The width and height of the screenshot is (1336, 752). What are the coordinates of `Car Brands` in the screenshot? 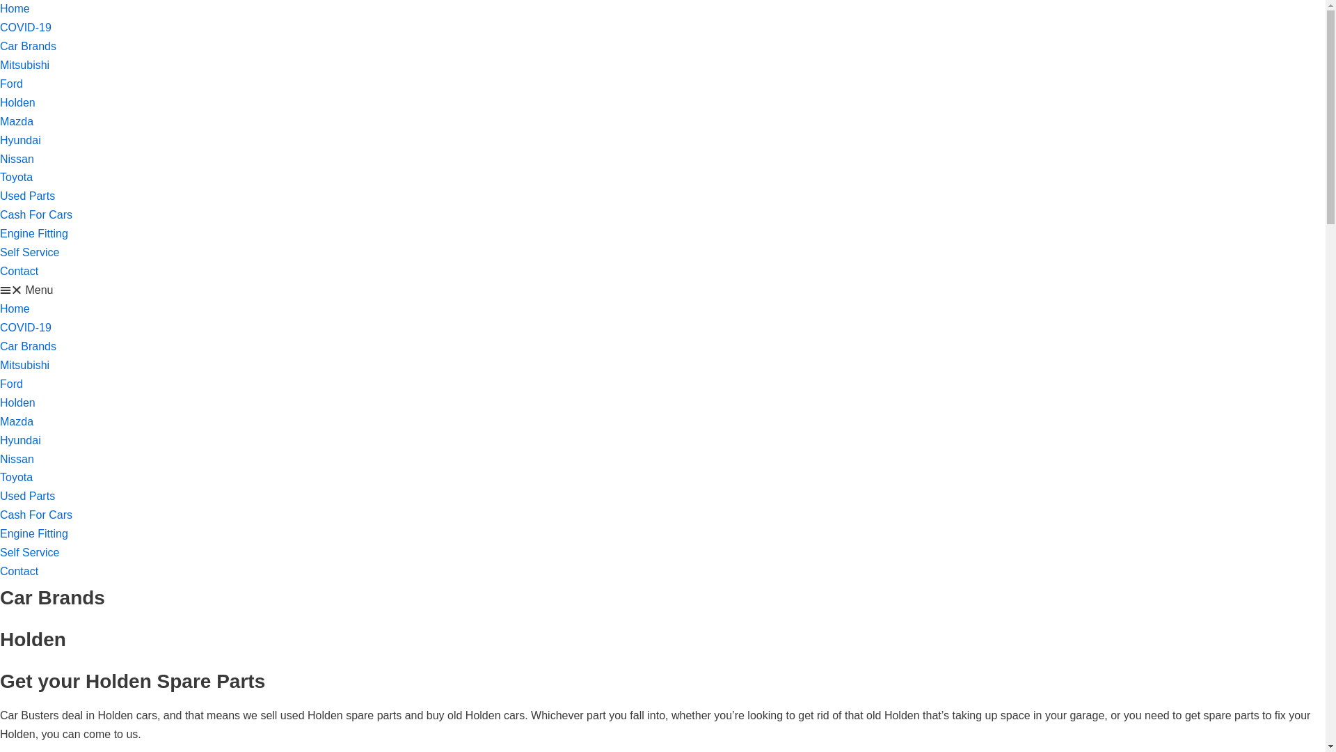 It's located at (28, 46).